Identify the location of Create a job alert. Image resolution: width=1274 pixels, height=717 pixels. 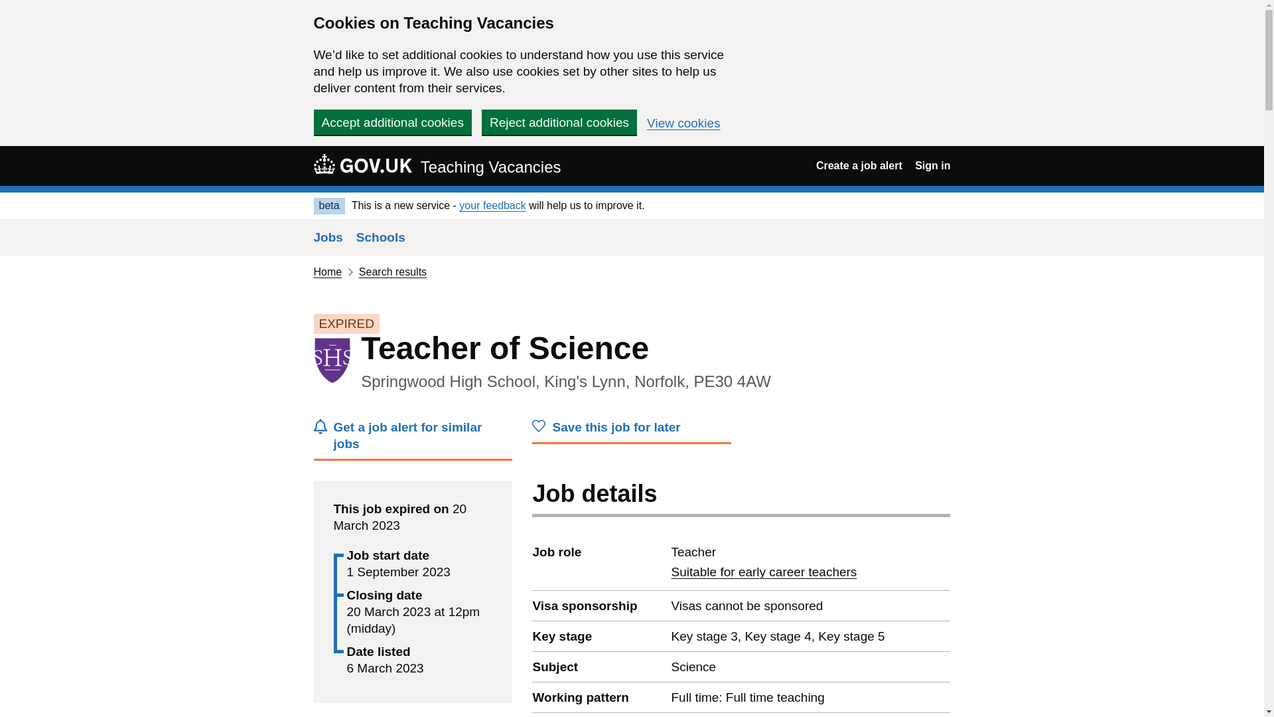
(362, 164).